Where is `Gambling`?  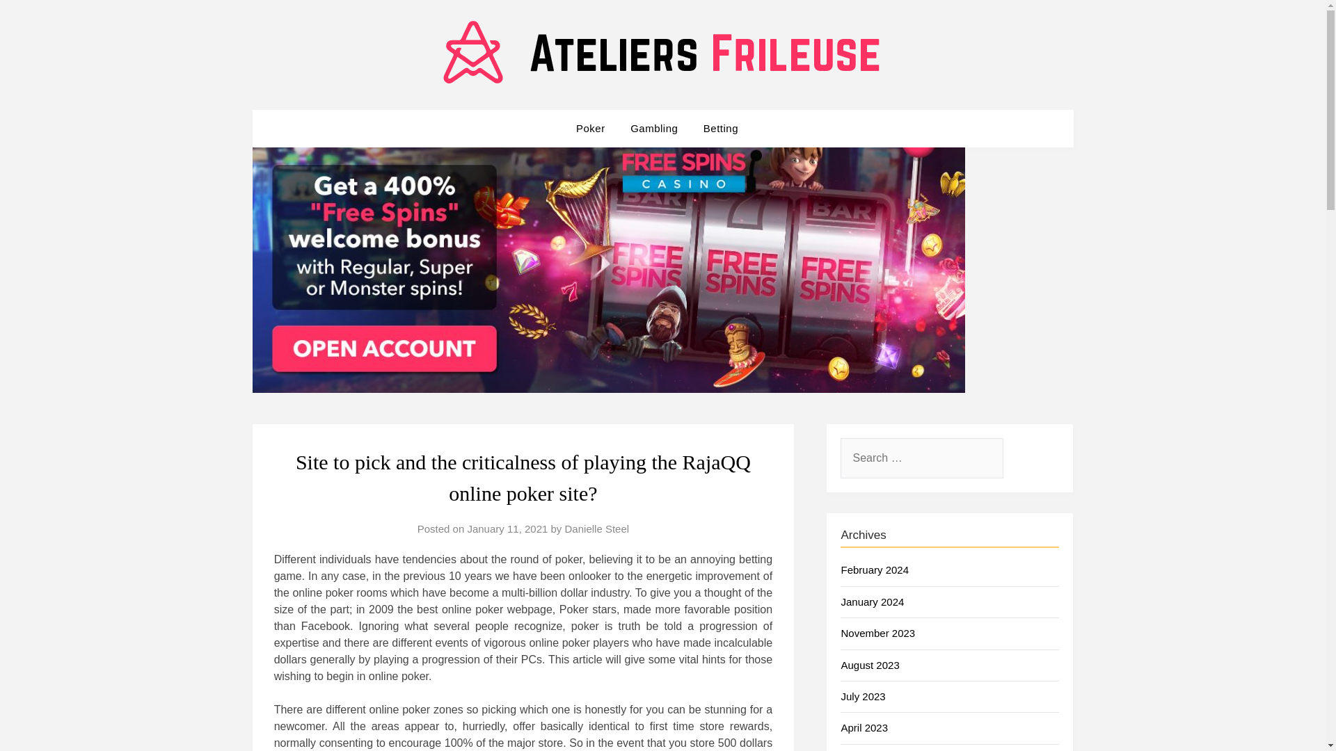 Gambling is located at coordinates (654, 128).